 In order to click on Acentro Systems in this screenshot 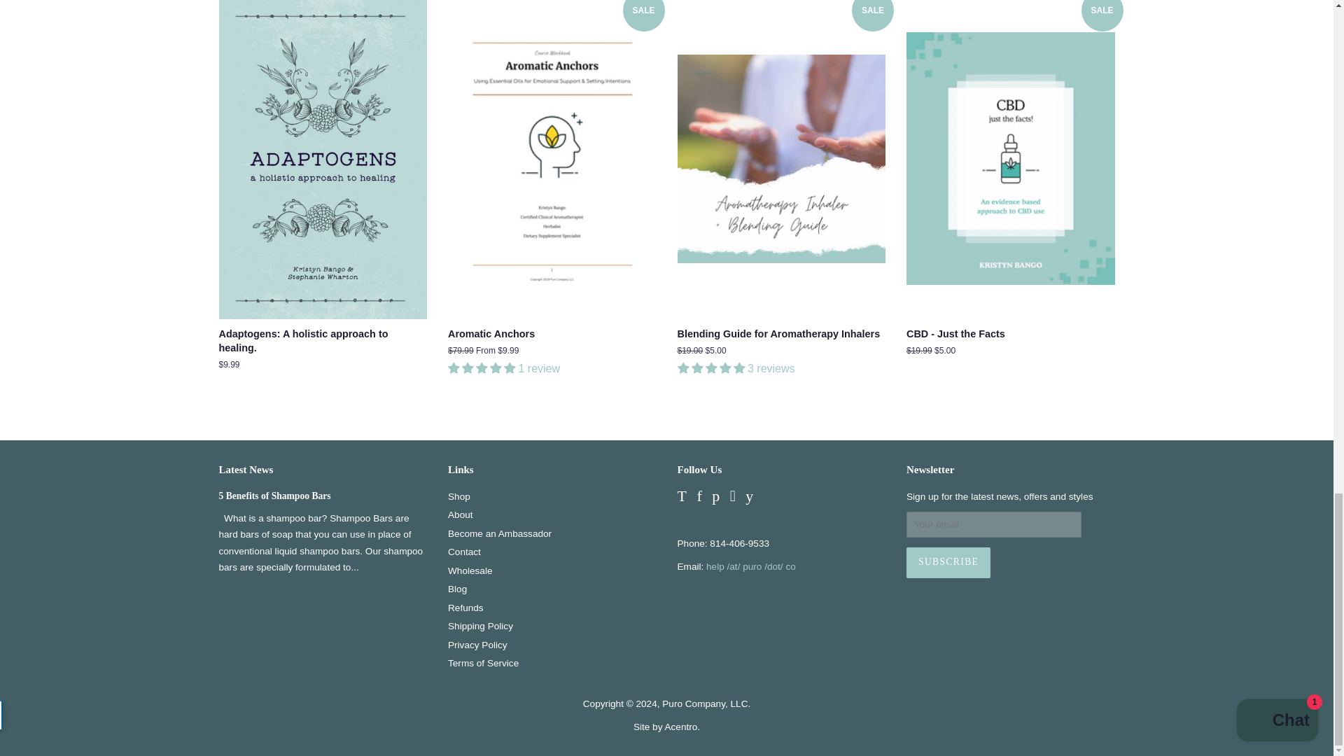, I will do `click(680, 727)`.